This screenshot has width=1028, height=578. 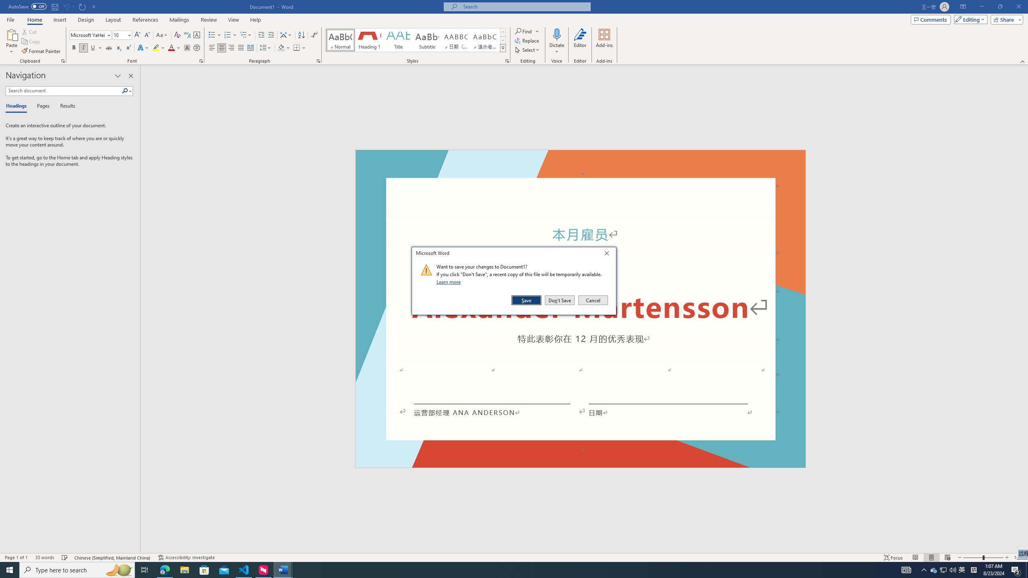 I want to click on Subtitle, so click(x=427, y=40).